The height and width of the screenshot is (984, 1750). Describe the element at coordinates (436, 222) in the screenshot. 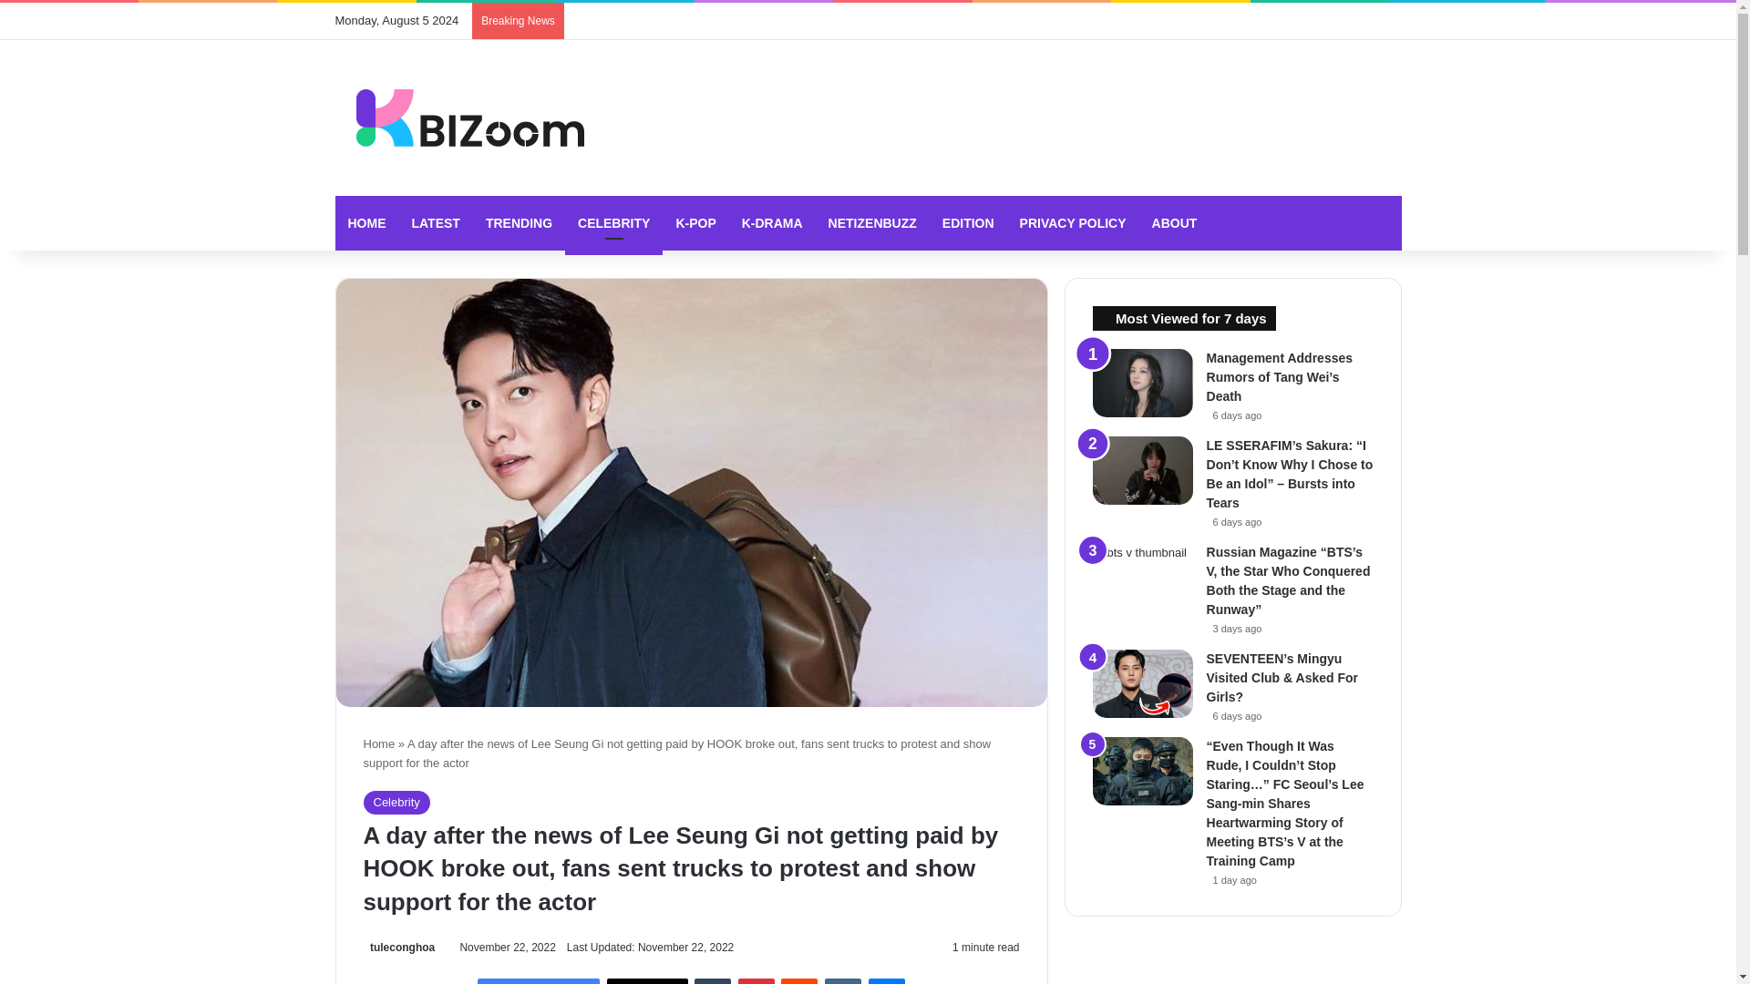

I see `LATEST` at that location.